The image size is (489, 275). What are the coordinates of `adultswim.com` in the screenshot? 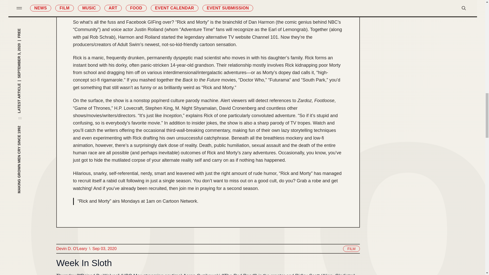 It's located at (150, 9).